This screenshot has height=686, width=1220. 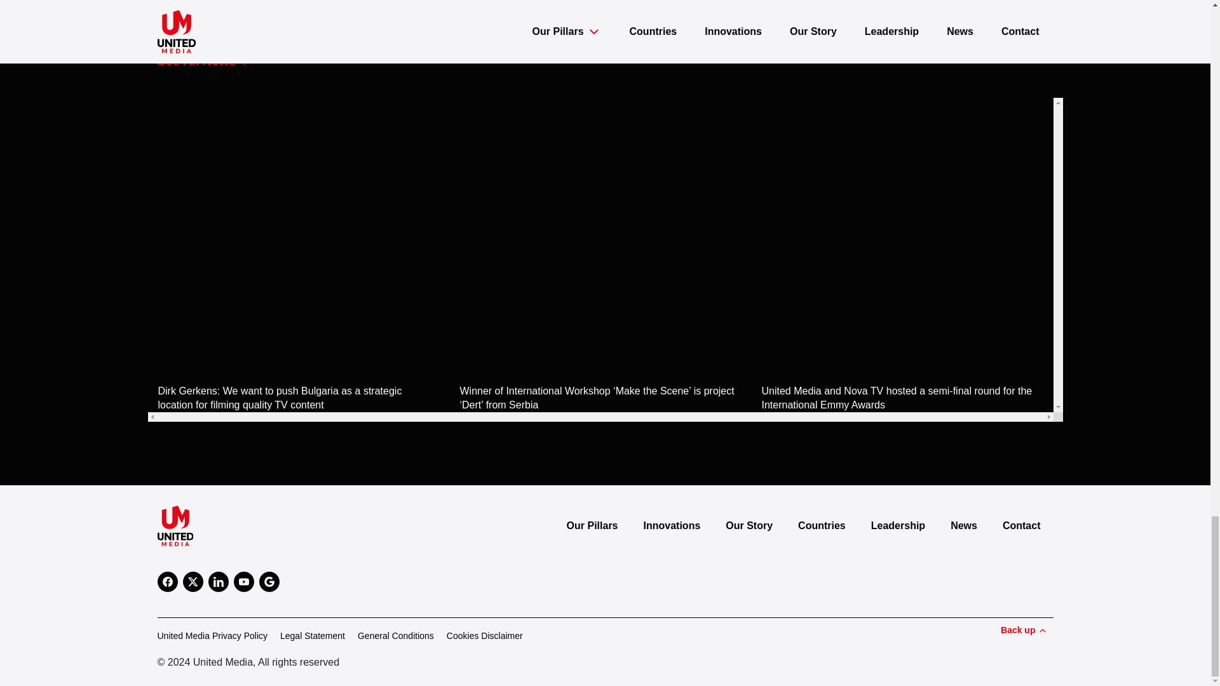 I want to click on See All News, so click(x=208, y=61).